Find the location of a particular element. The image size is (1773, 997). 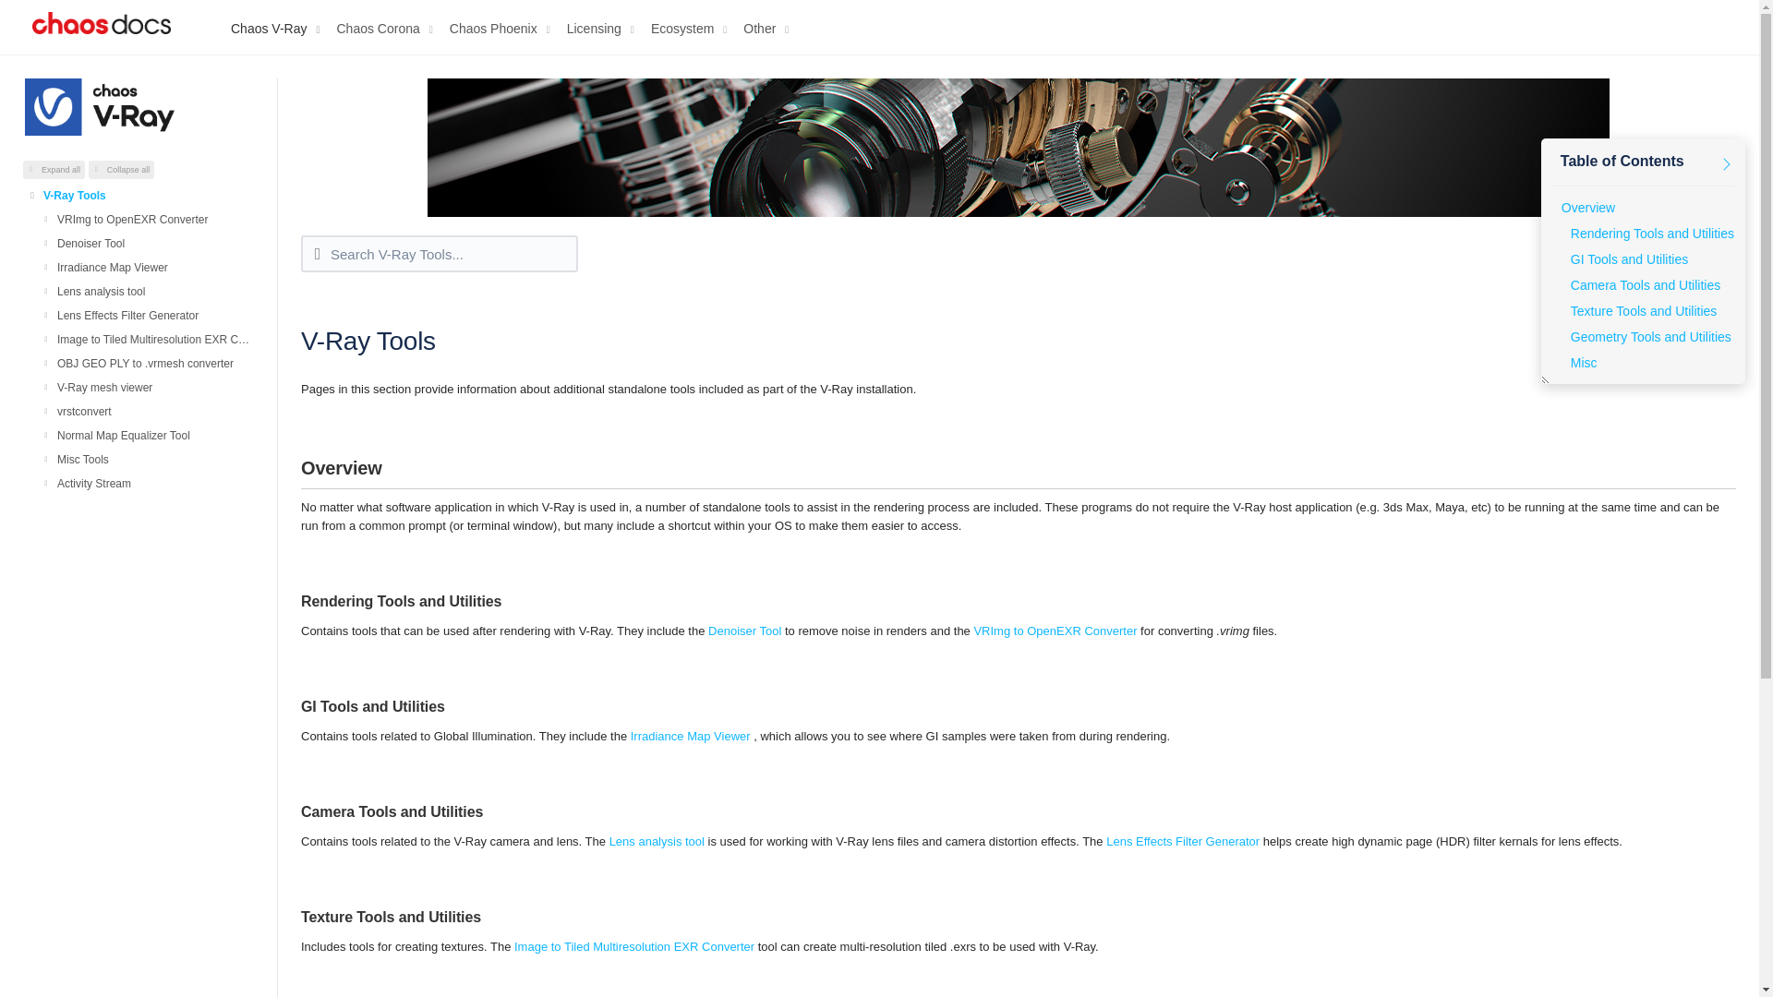

Expand all is located at coordinates (54, 170).